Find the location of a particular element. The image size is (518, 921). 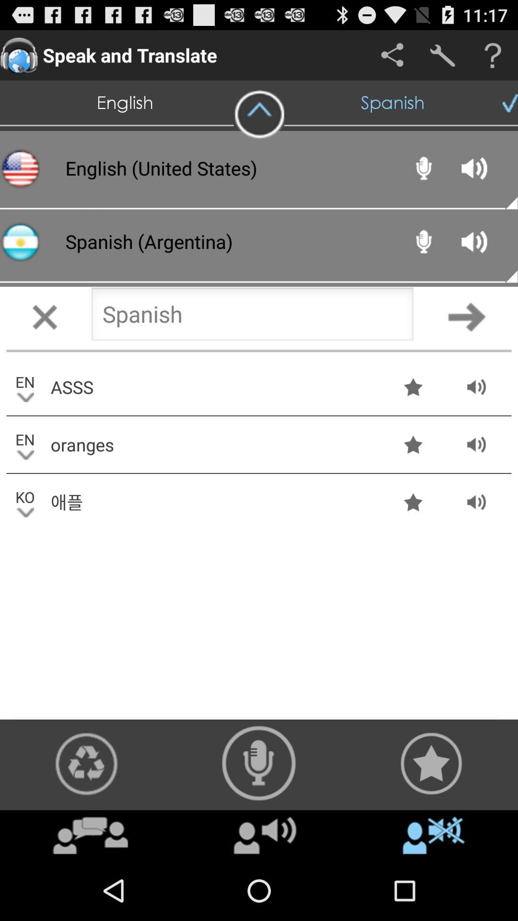

go to previous is located at coordinates (252, 317).